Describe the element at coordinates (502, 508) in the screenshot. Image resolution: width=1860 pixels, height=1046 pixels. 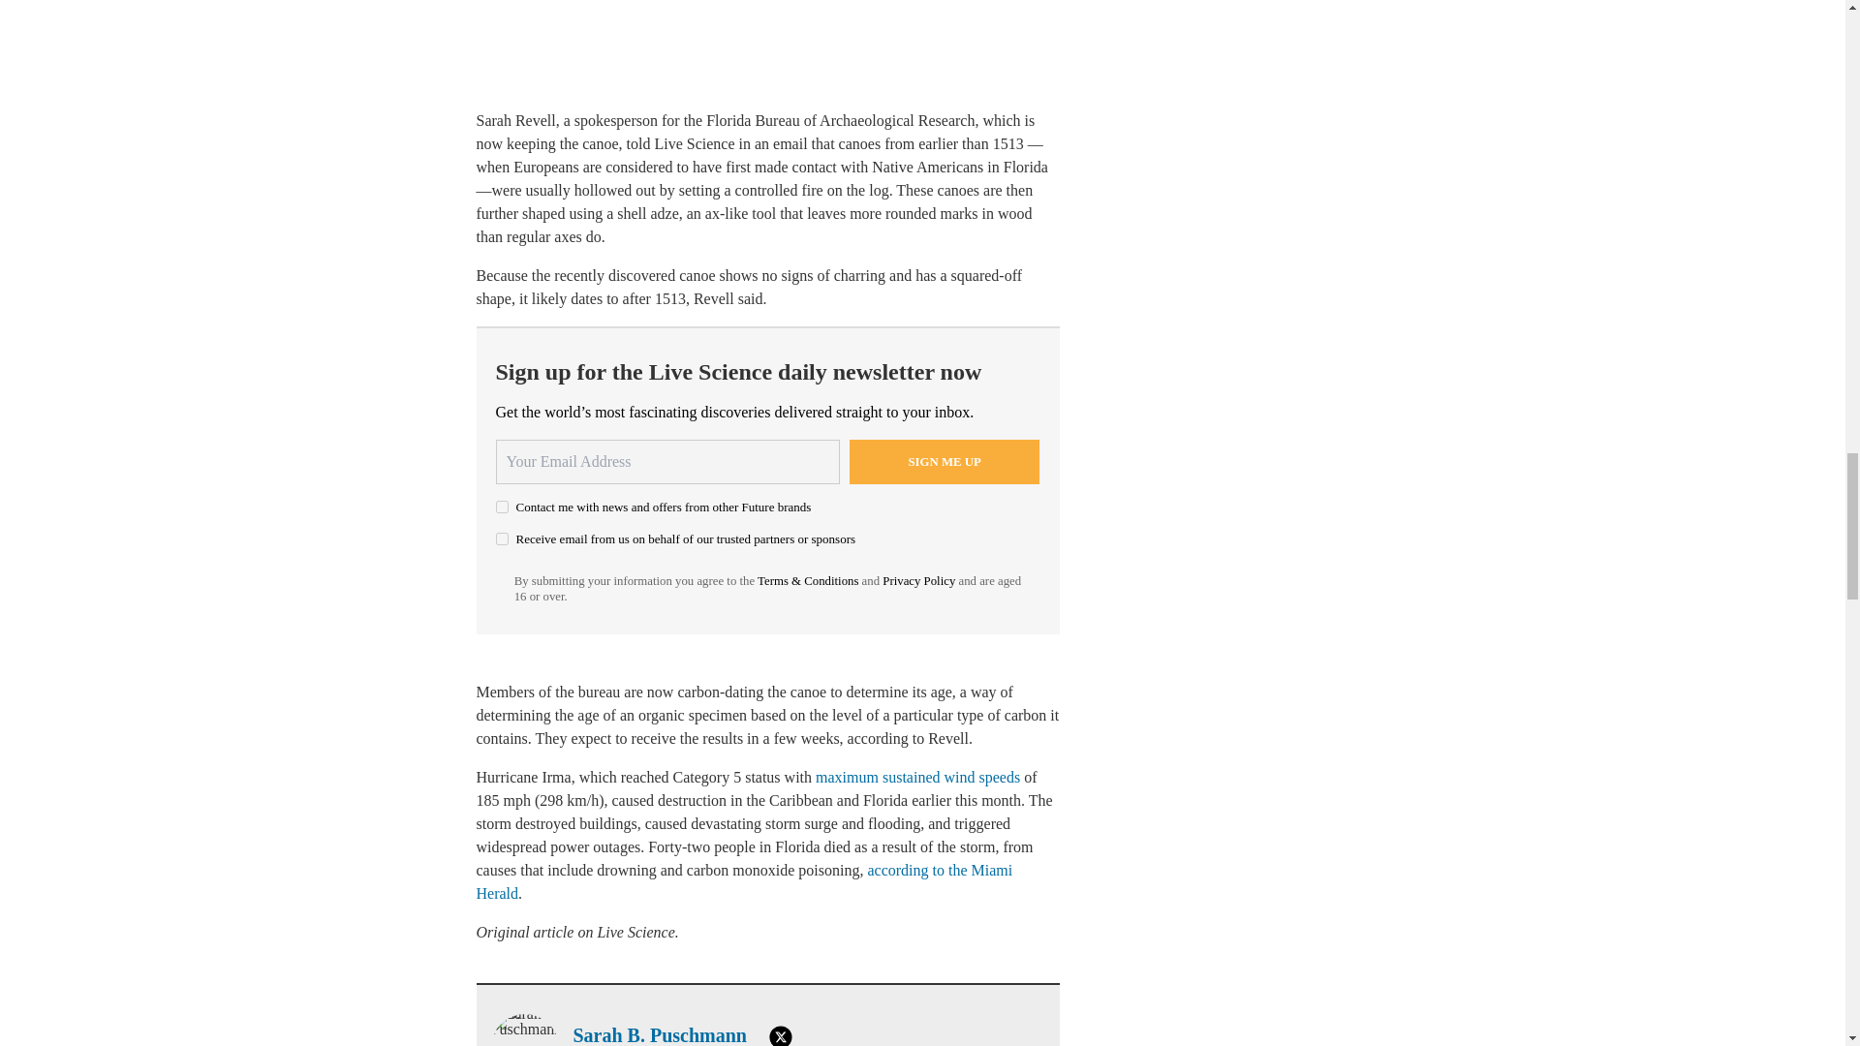
I see `on` at that location.